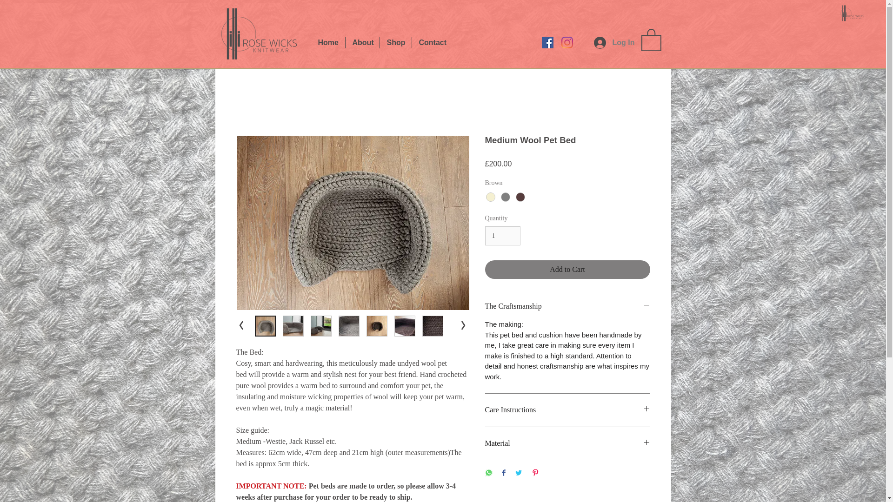 Image resolution: width=893 pixels, height=502 pixels. I want to click on Material, so click(567, 443).